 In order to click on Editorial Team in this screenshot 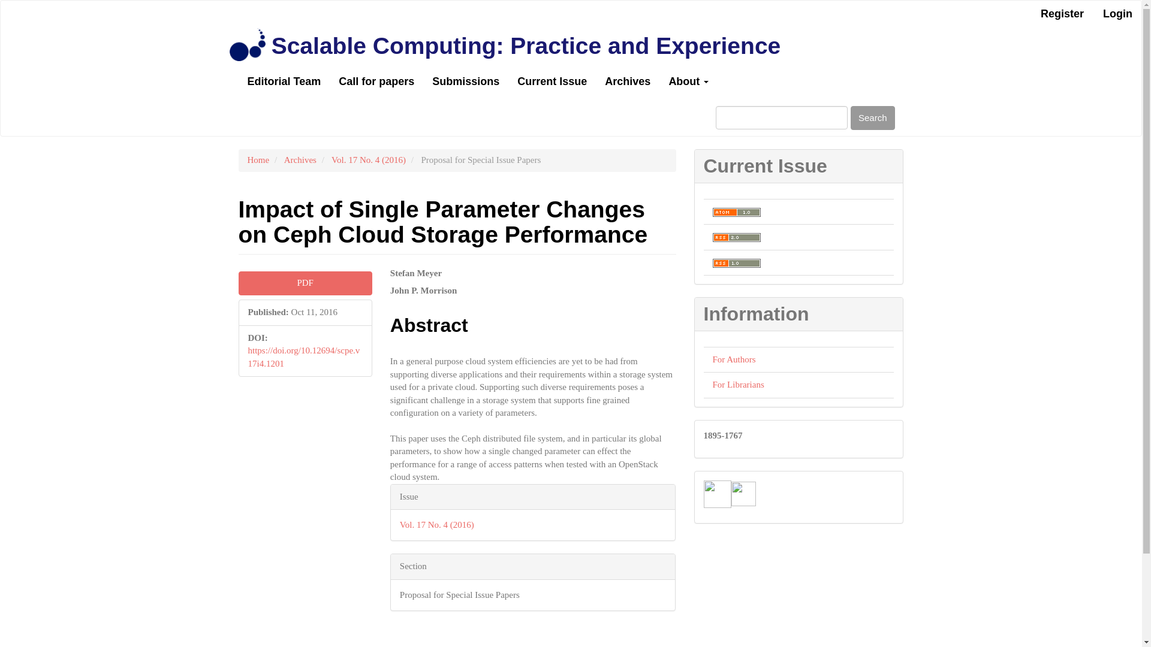, I will do `click(284, 81)`.